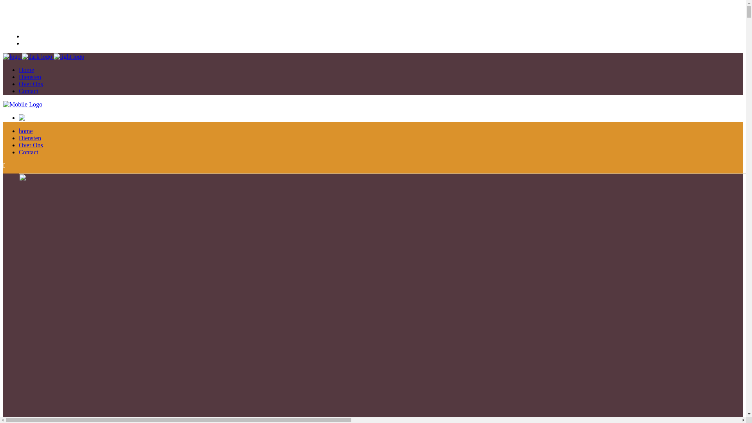  What do you see at coordinates (31, 84) in the screenshot?
I see `Over Ons` at bounding box center [31, 84].